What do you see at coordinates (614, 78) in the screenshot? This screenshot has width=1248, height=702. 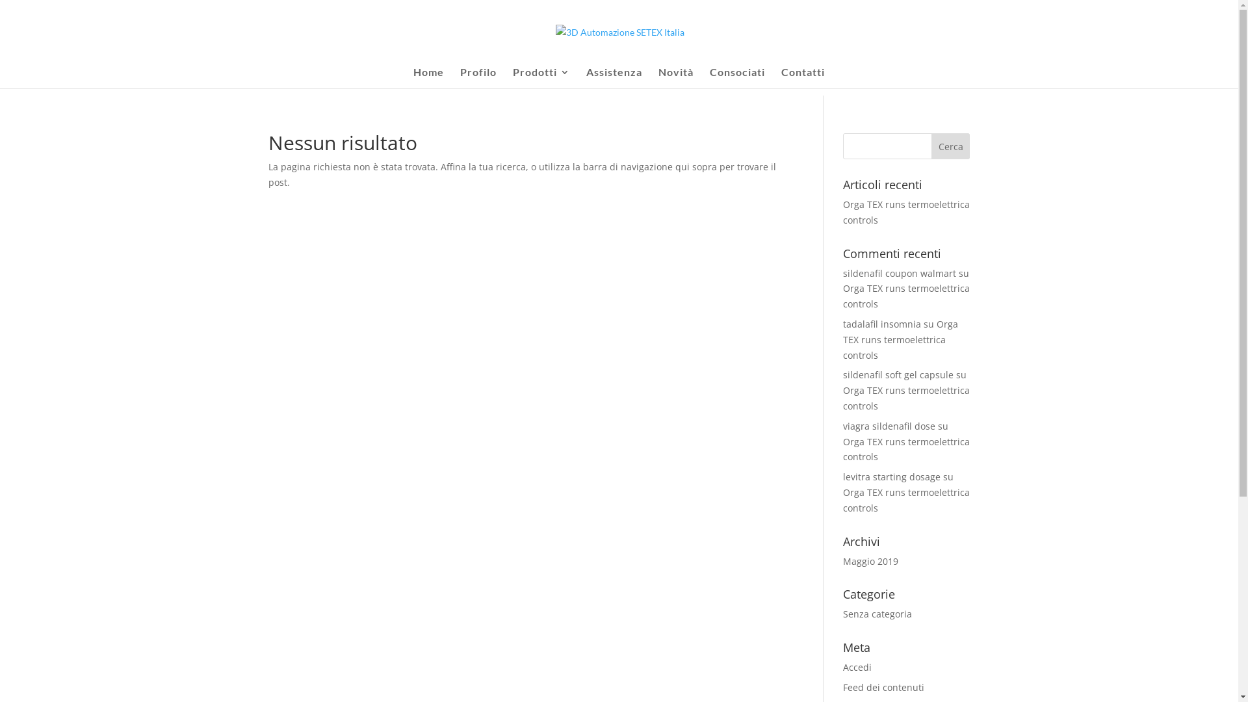 I see `Assistenza` at bounding box center [614, 78].